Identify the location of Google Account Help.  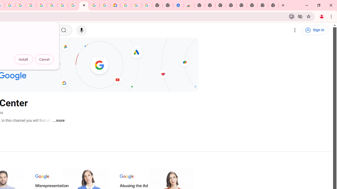
(136, 5).